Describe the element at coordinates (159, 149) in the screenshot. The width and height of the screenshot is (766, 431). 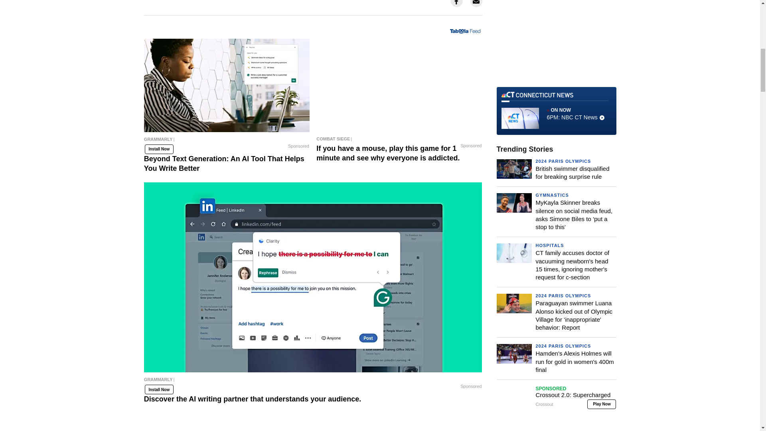
I see `Install Now` at that location.